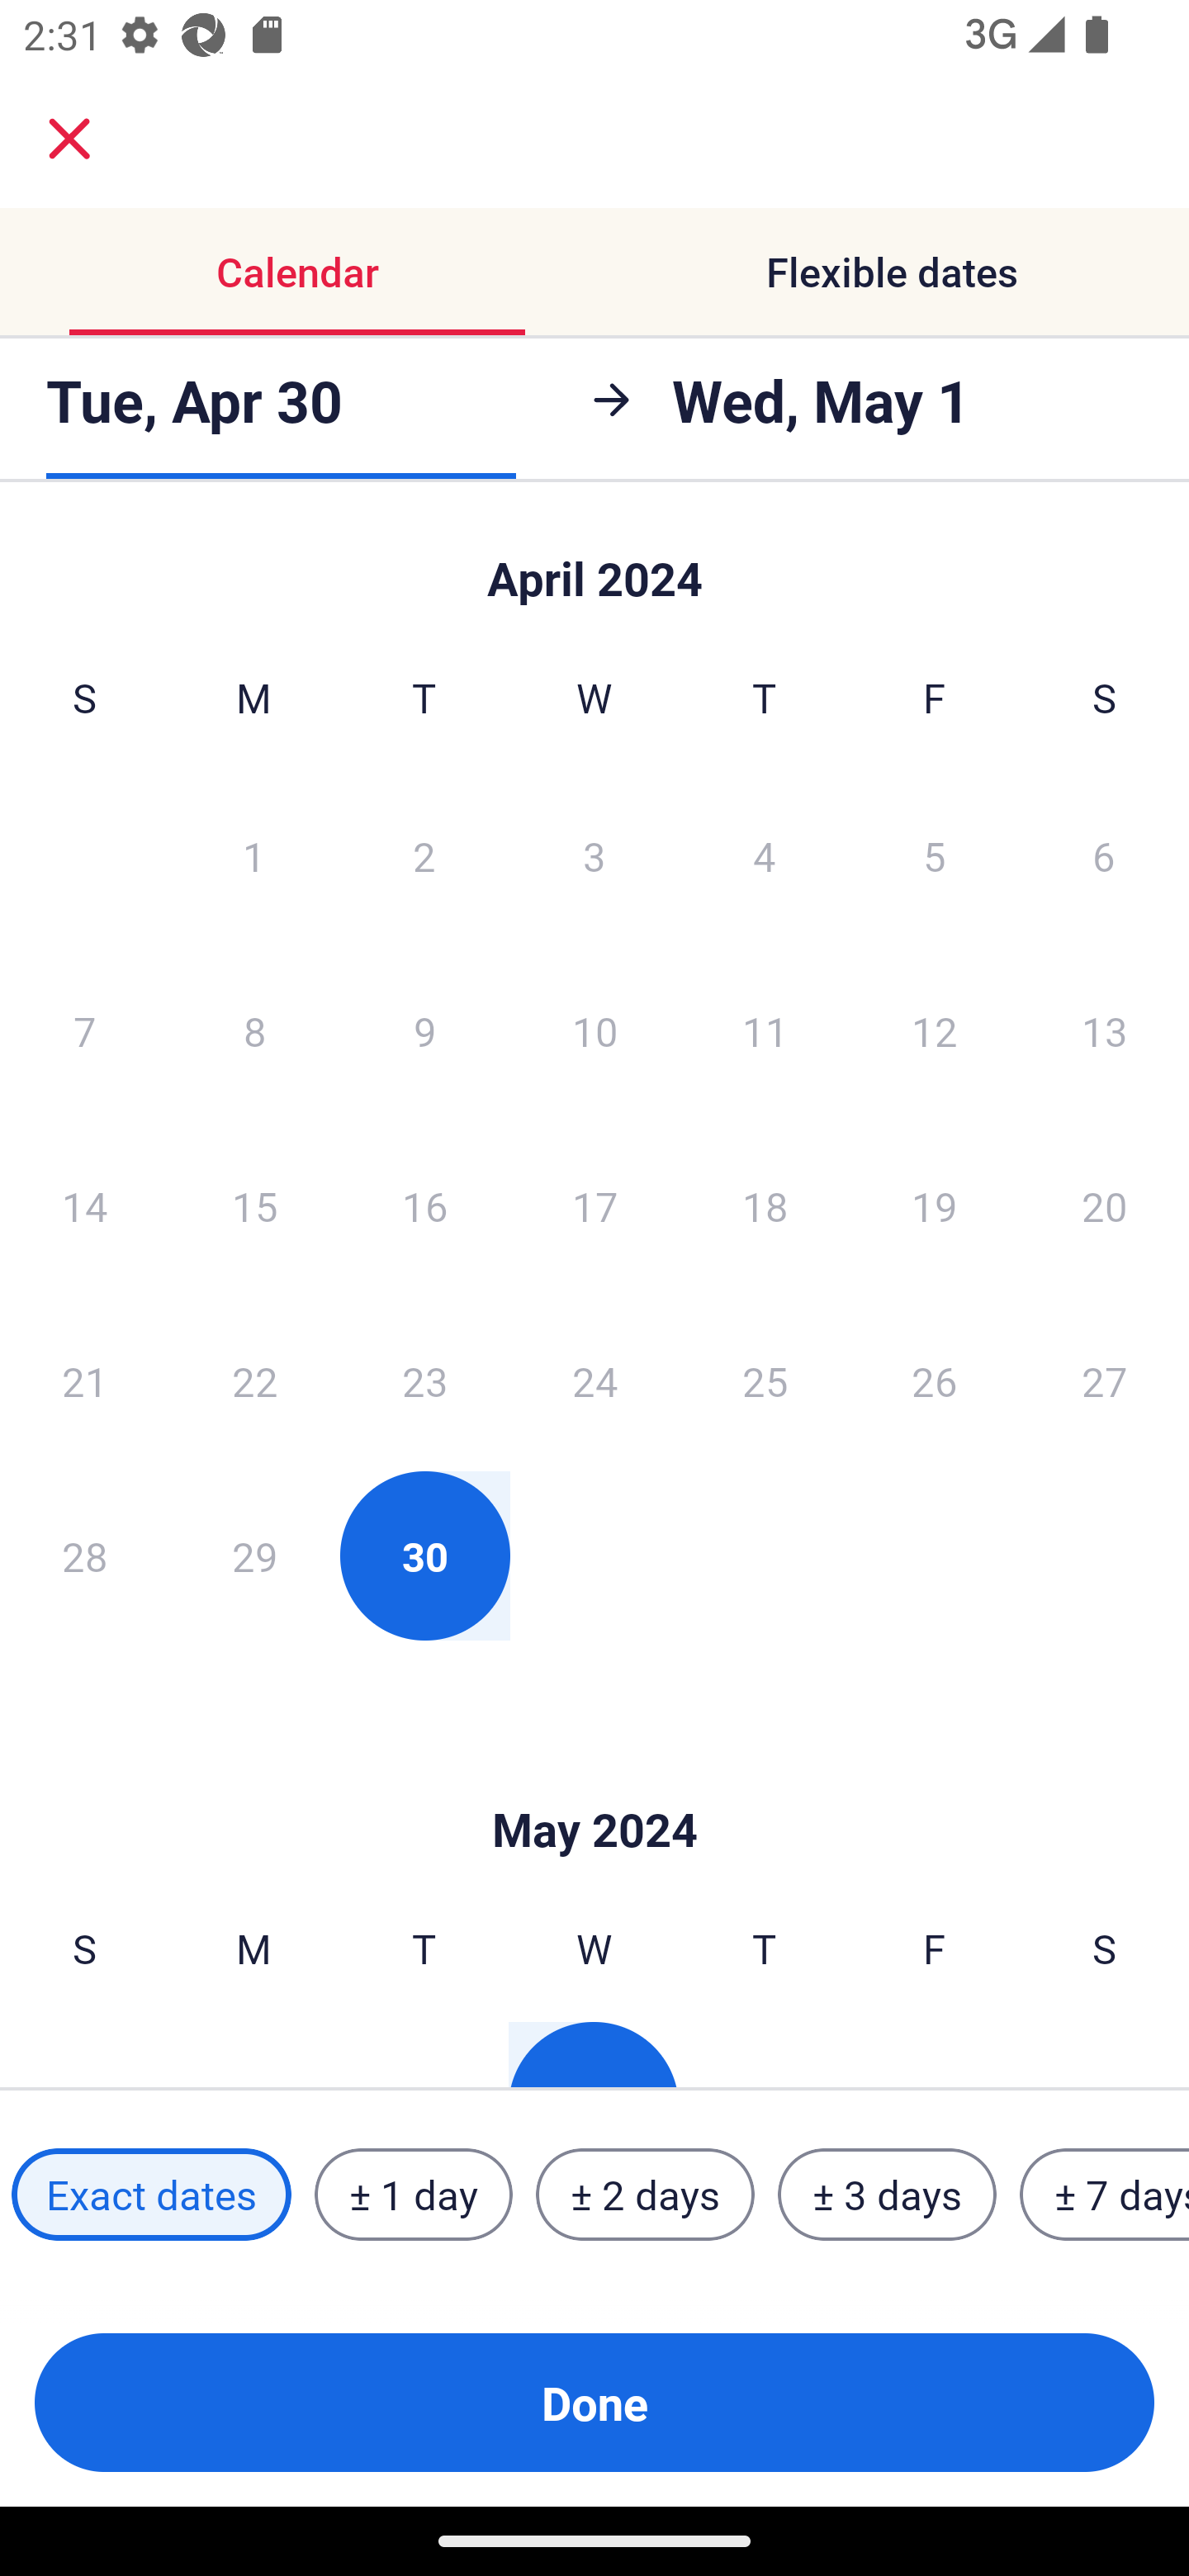 The width and height of the screenshot is (1189, 2576). Describe the element at coordinates (594, 2403) in the screenshot. I see `Done` at that location.